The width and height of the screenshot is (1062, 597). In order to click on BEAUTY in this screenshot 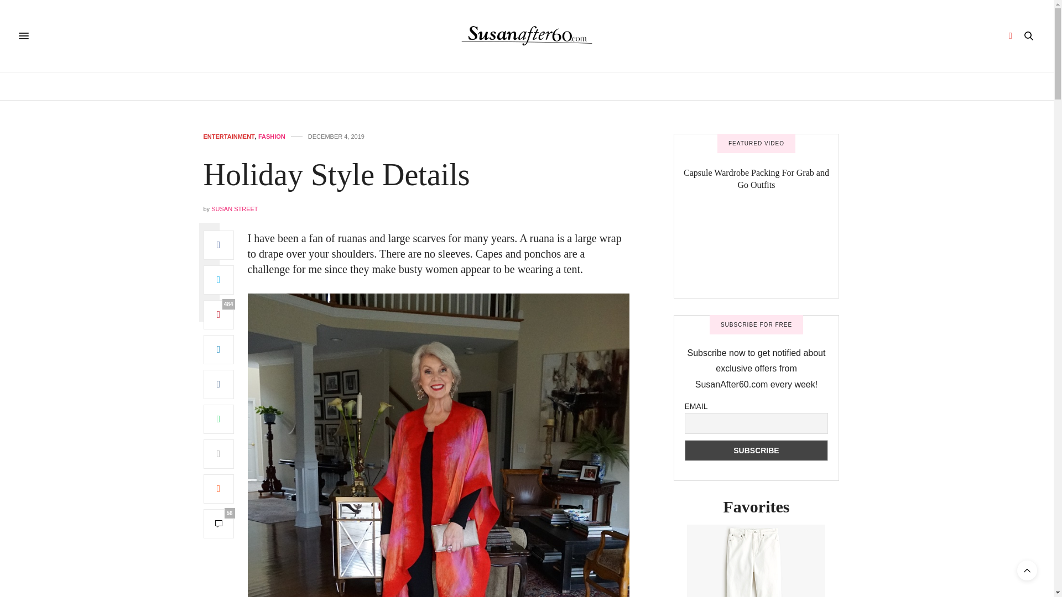, I will do `click(483, 86)`.